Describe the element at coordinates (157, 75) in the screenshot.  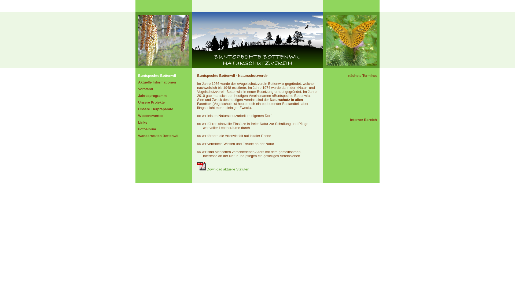
I see `Buntspechte Bottenwil` at that location.